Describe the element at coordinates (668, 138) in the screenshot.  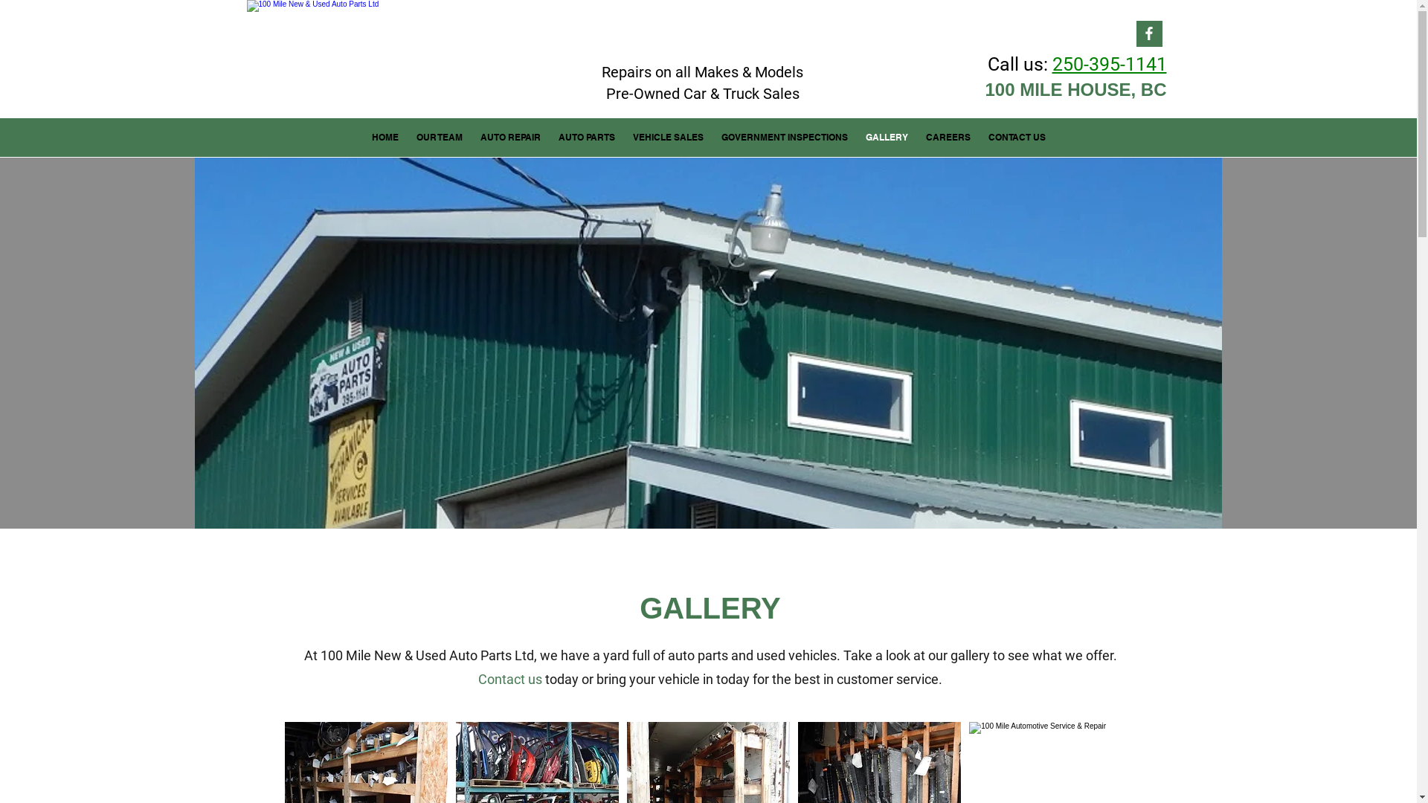
I see `VEHICLE SALES` at that location.